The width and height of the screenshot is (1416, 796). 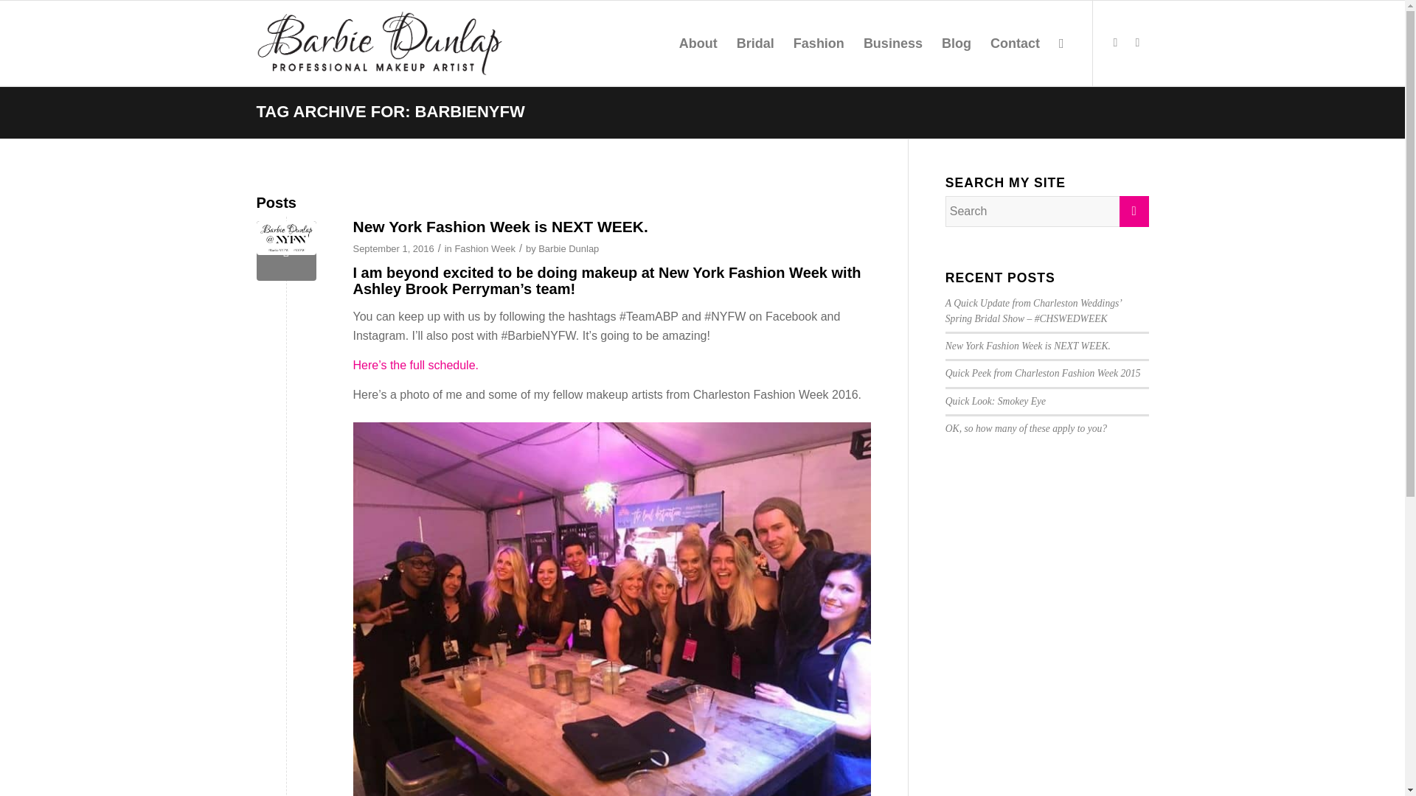 What do you see at coordinates (380, 43) in the screenshot?
I see `barbie-dunlap-web-logo-800` at bounding box center [380, 43].